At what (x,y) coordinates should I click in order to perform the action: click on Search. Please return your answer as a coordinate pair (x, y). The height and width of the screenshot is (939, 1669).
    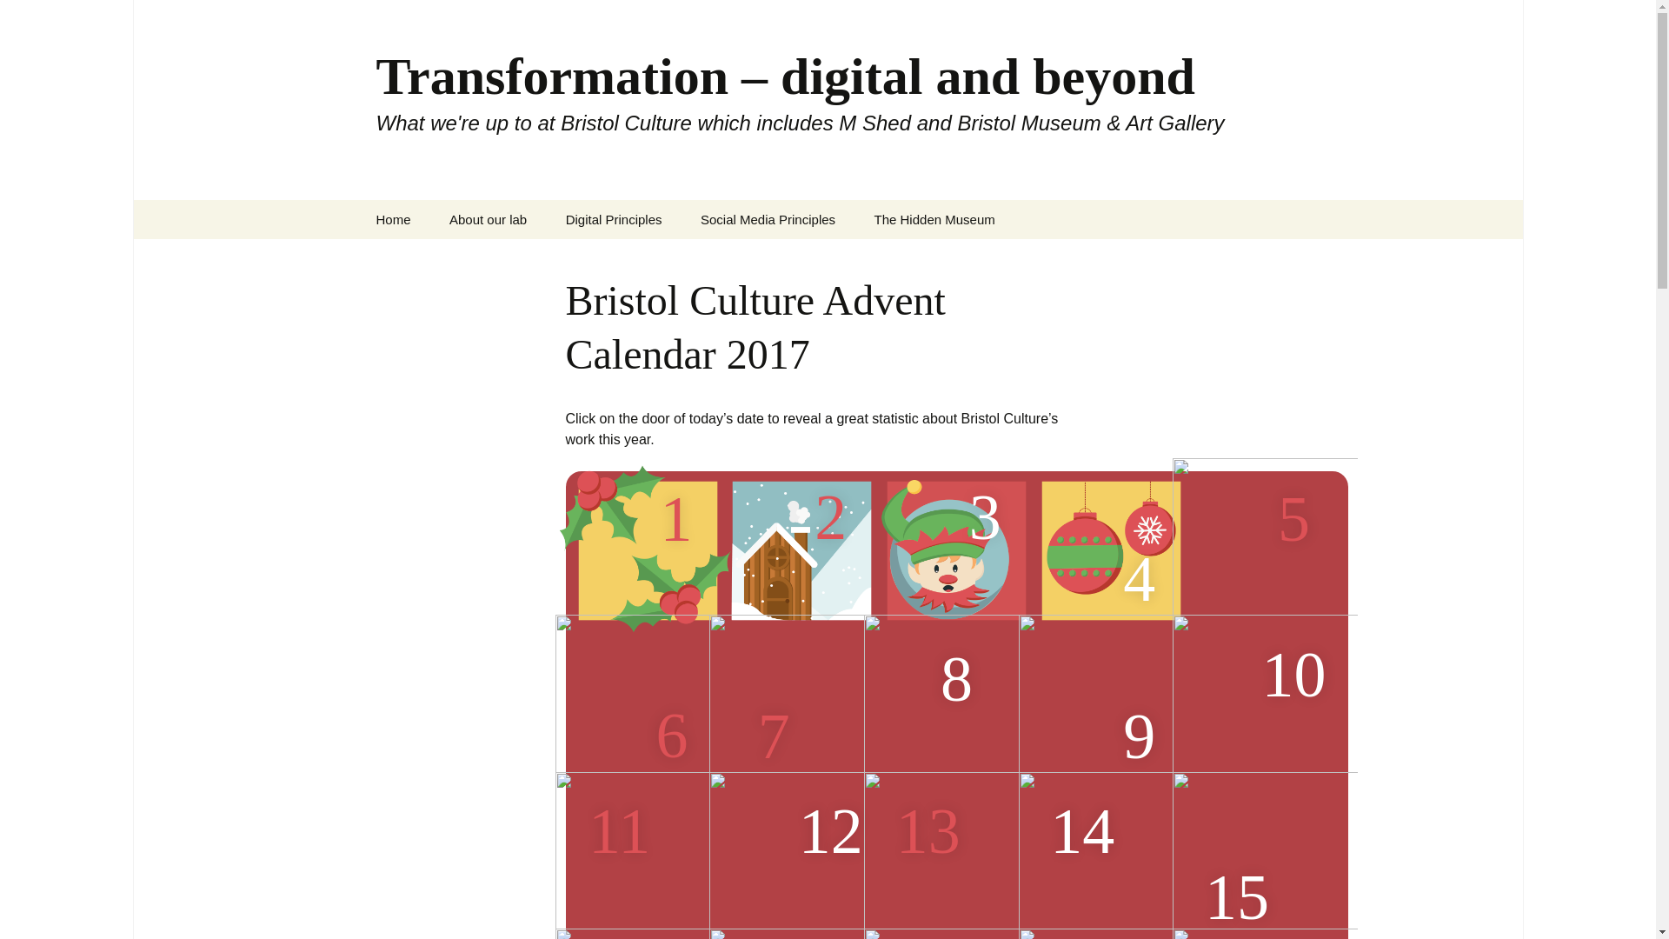
    Looking at the image, I should click on (21, 18).